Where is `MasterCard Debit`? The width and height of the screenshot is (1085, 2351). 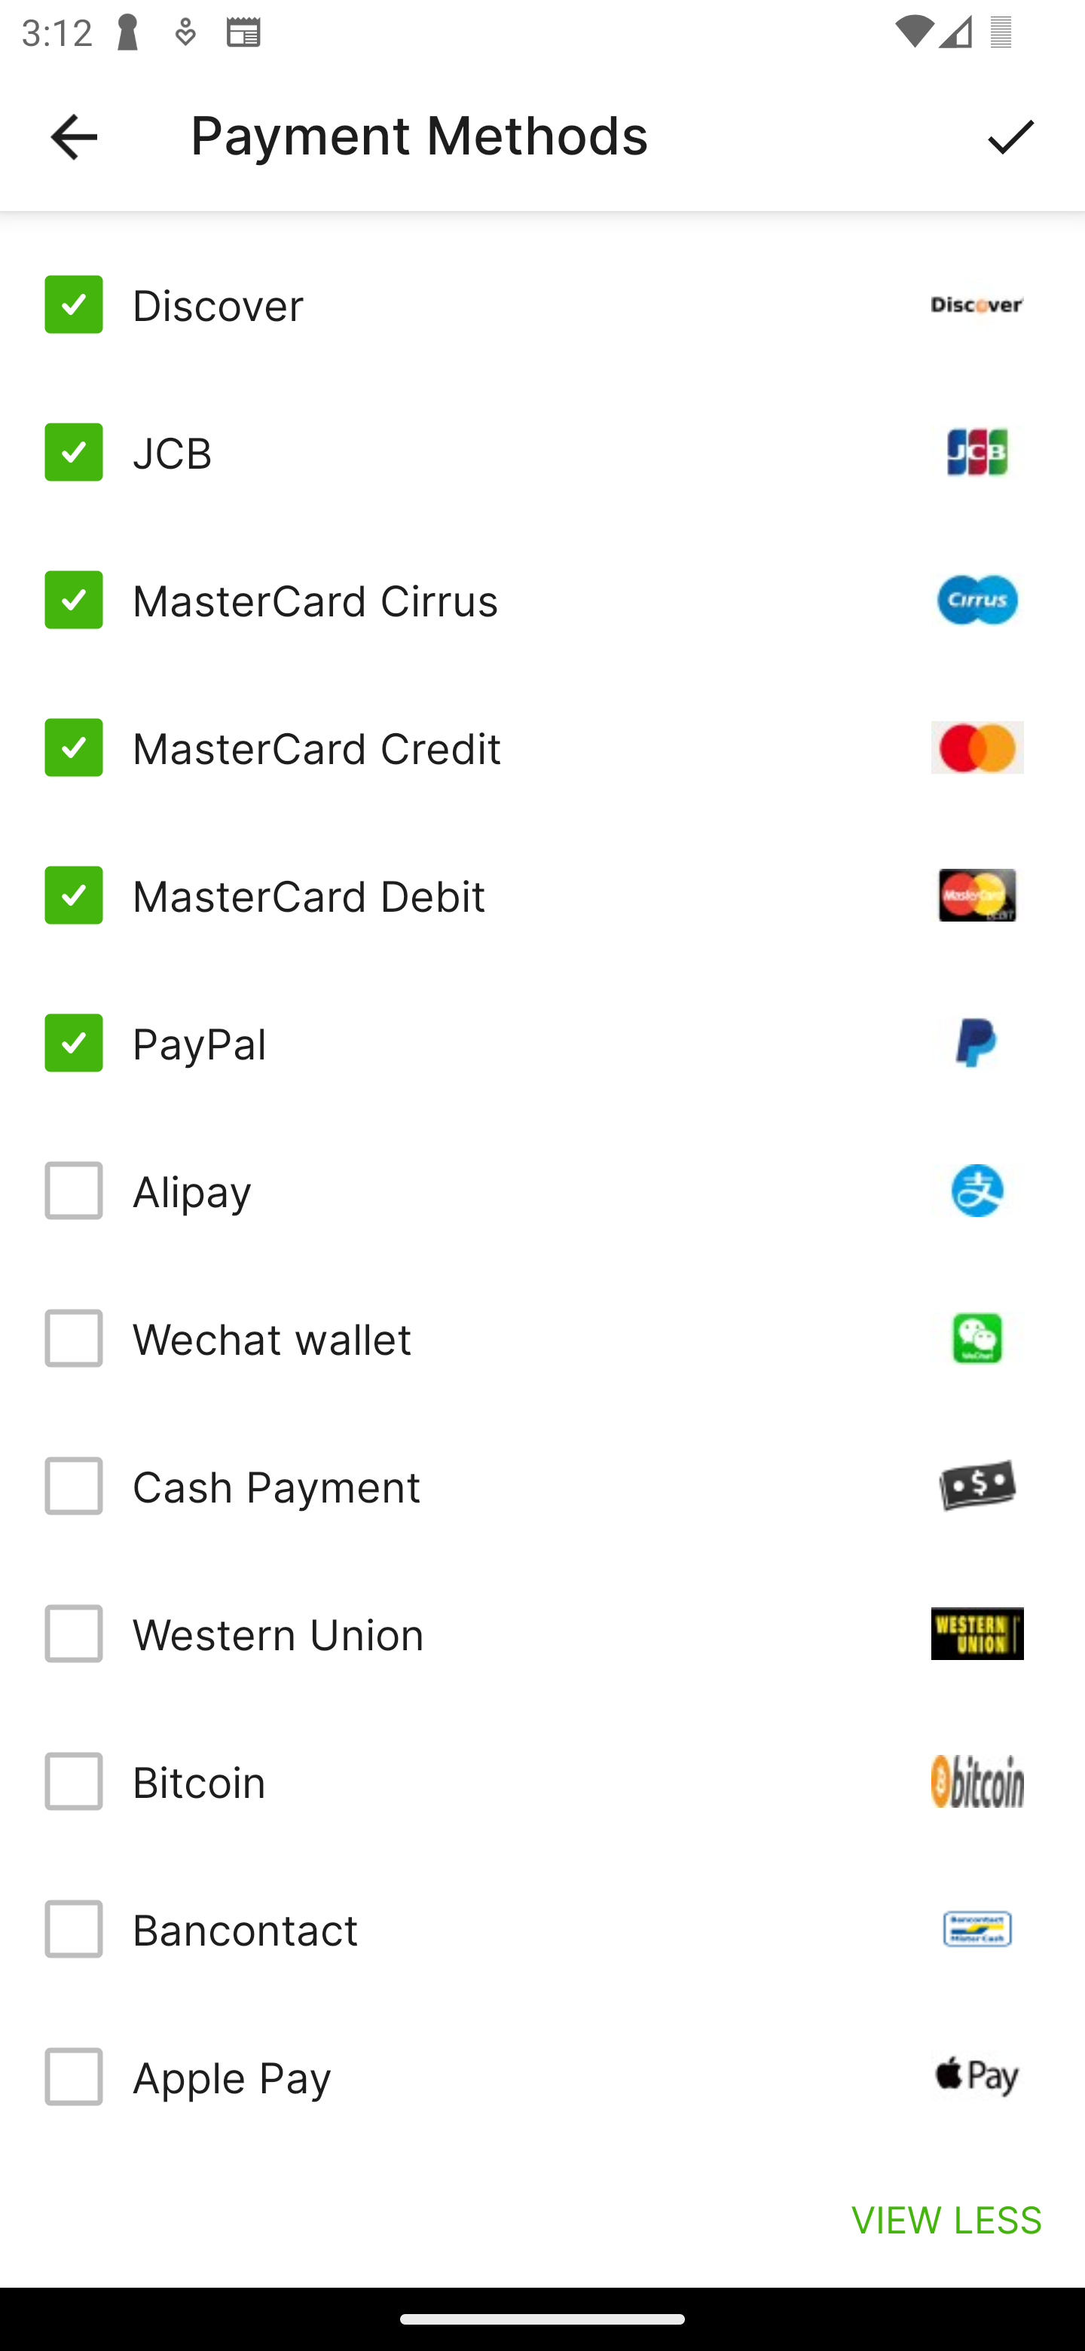 MasterCard Debit is located at coordinates (542, 894).